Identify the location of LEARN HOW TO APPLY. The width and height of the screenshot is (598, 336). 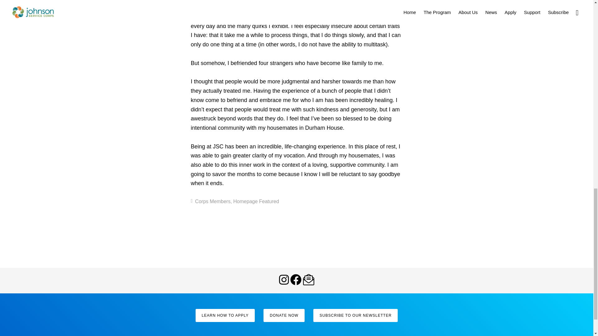
(225, 315).